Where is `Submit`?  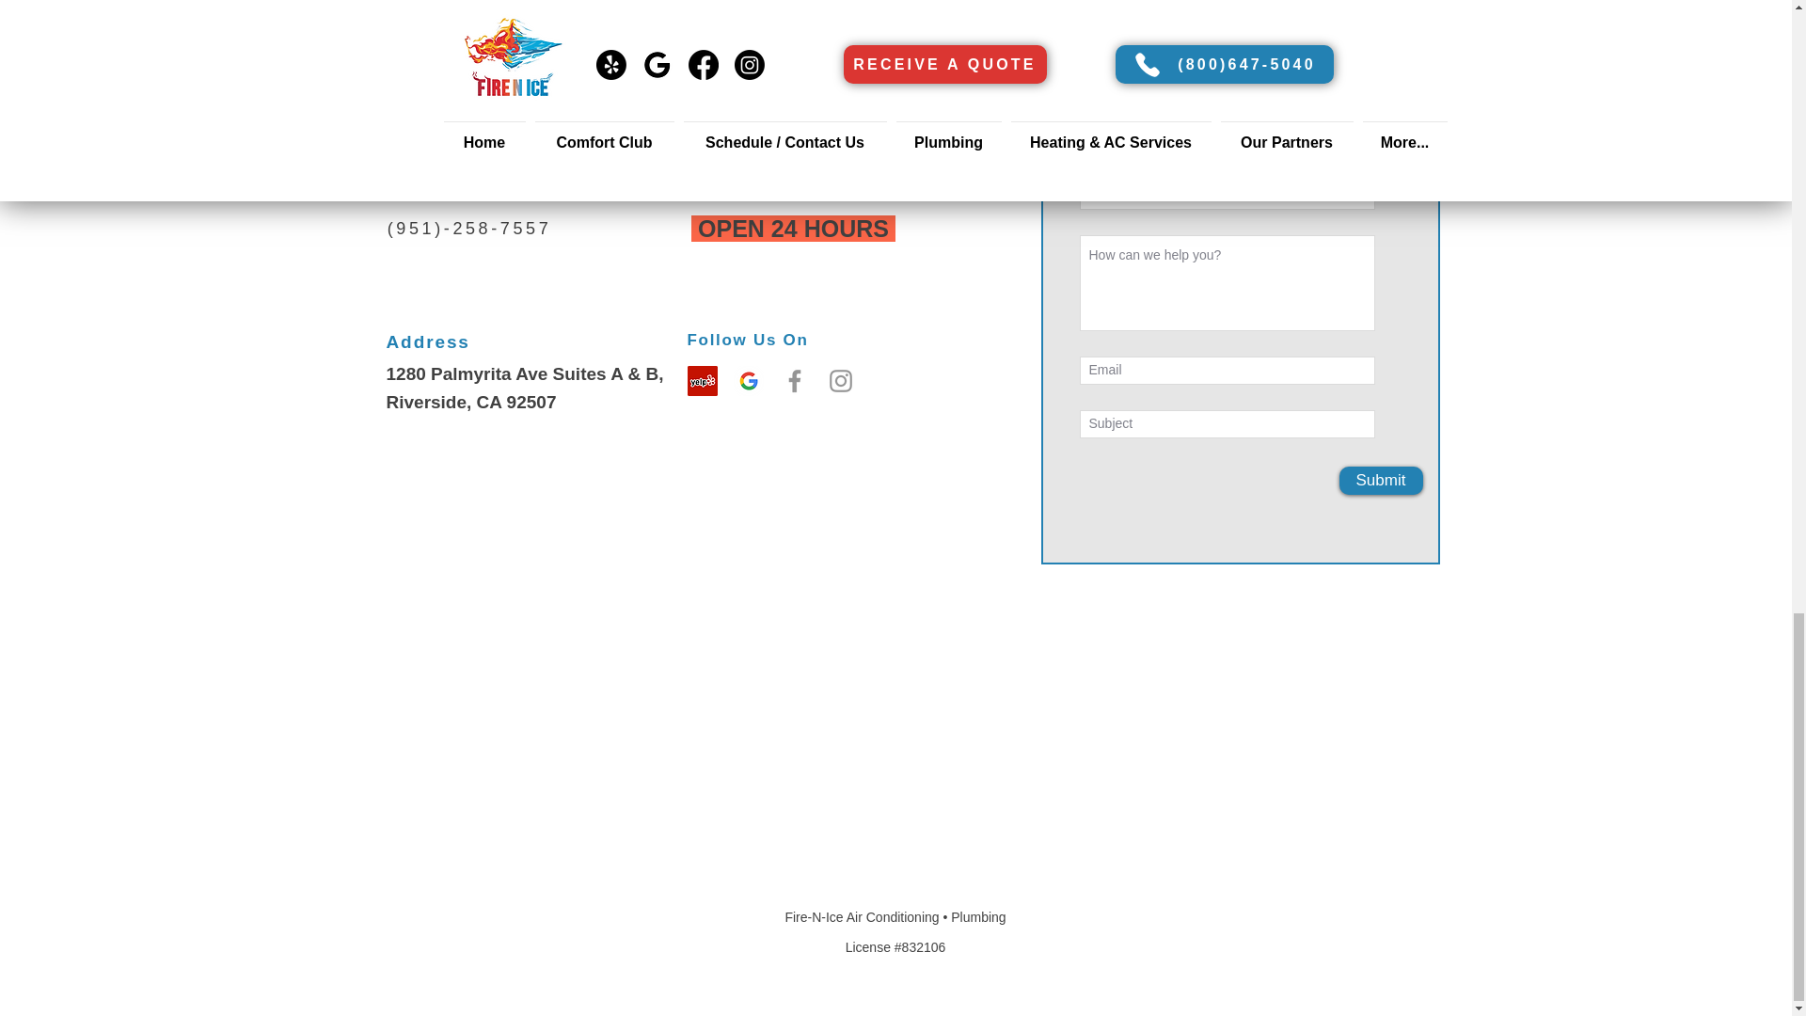 Submit is located at coordinates (1381, 480).